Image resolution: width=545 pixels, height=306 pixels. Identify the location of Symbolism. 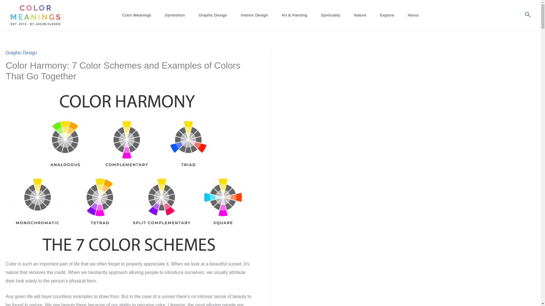
(175, 15).